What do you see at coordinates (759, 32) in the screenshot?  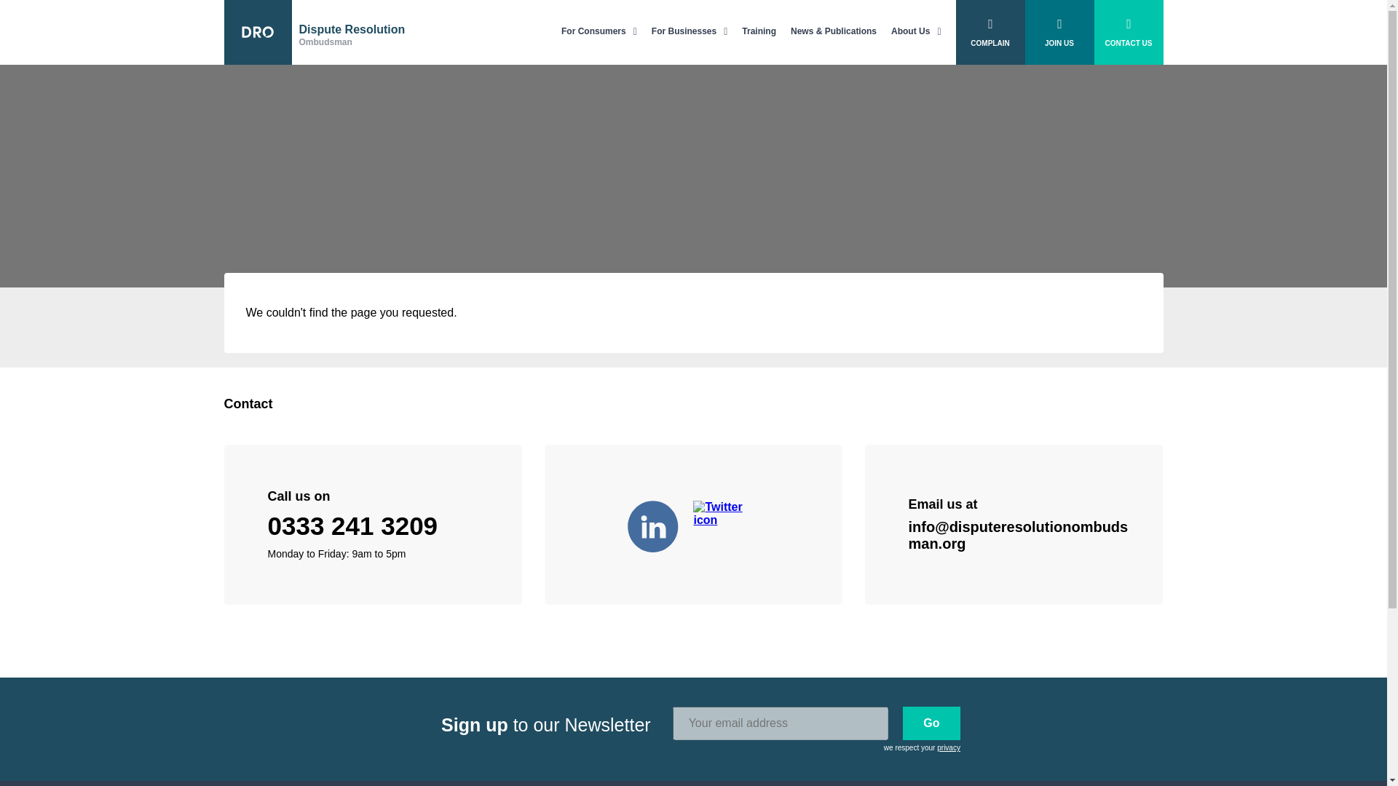 I see `Training` at bounding box center [759, 32].